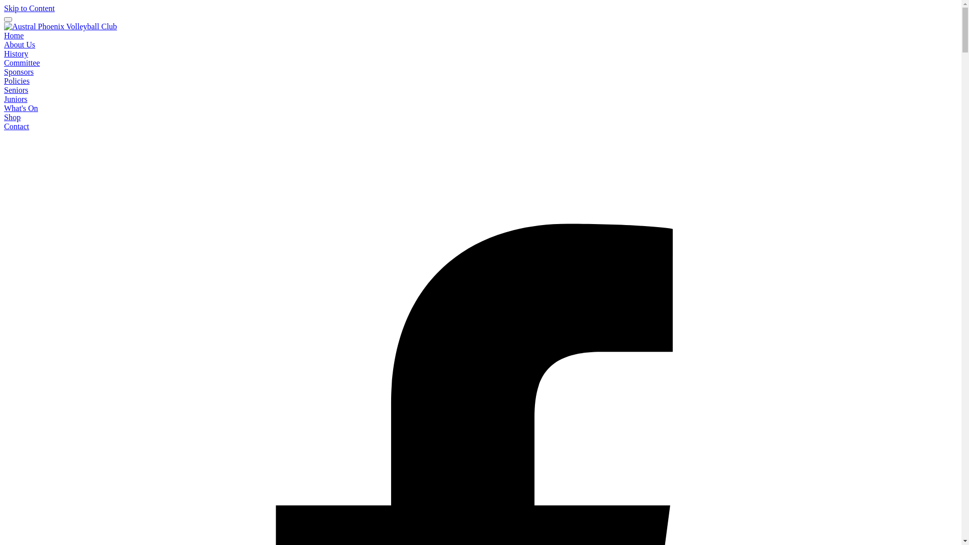 The height and width of the screenshot is (545, 969). I want to click on Committee, so click(22, 63).